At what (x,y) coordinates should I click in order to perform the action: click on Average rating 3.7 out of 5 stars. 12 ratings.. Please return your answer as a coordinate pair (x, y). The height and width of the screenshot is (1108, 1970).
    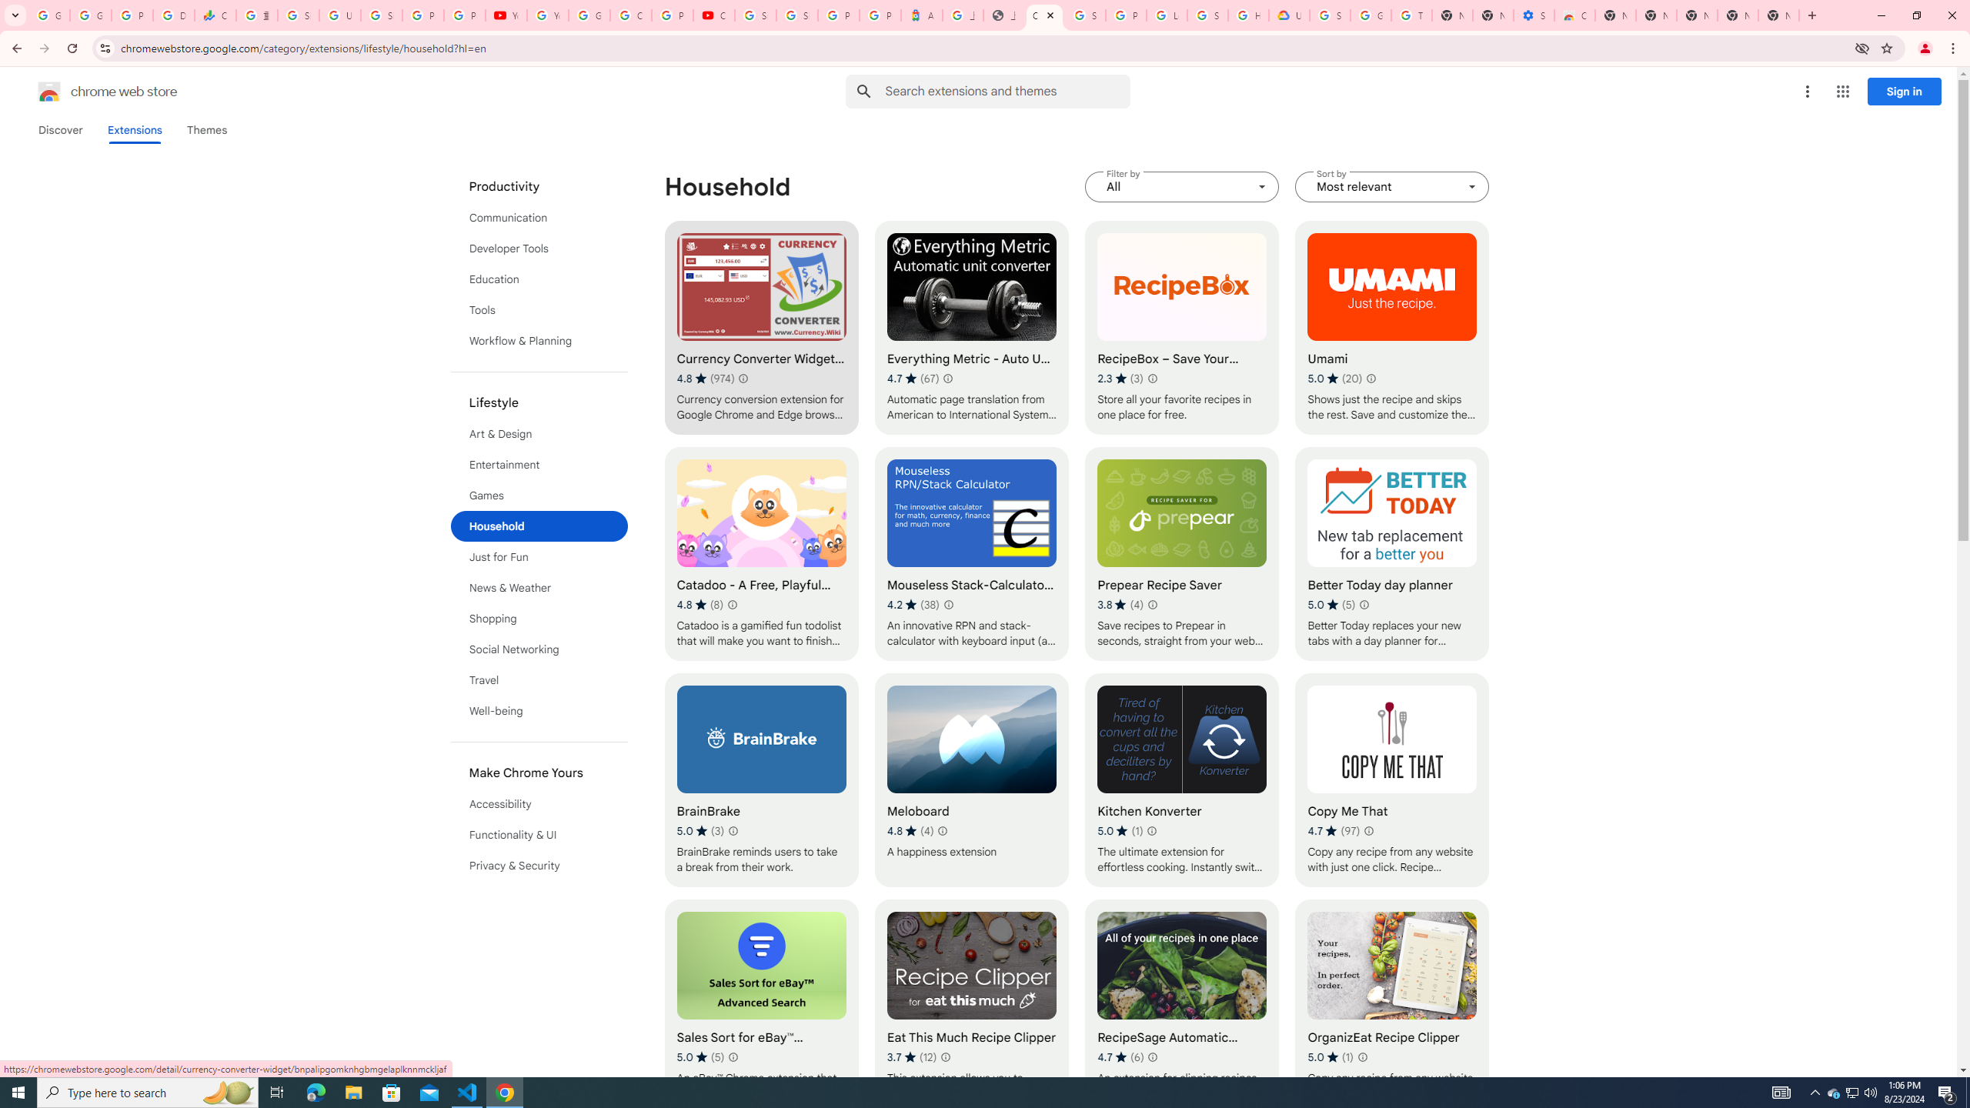
    Looking at the image, I should click on (912, 1056).